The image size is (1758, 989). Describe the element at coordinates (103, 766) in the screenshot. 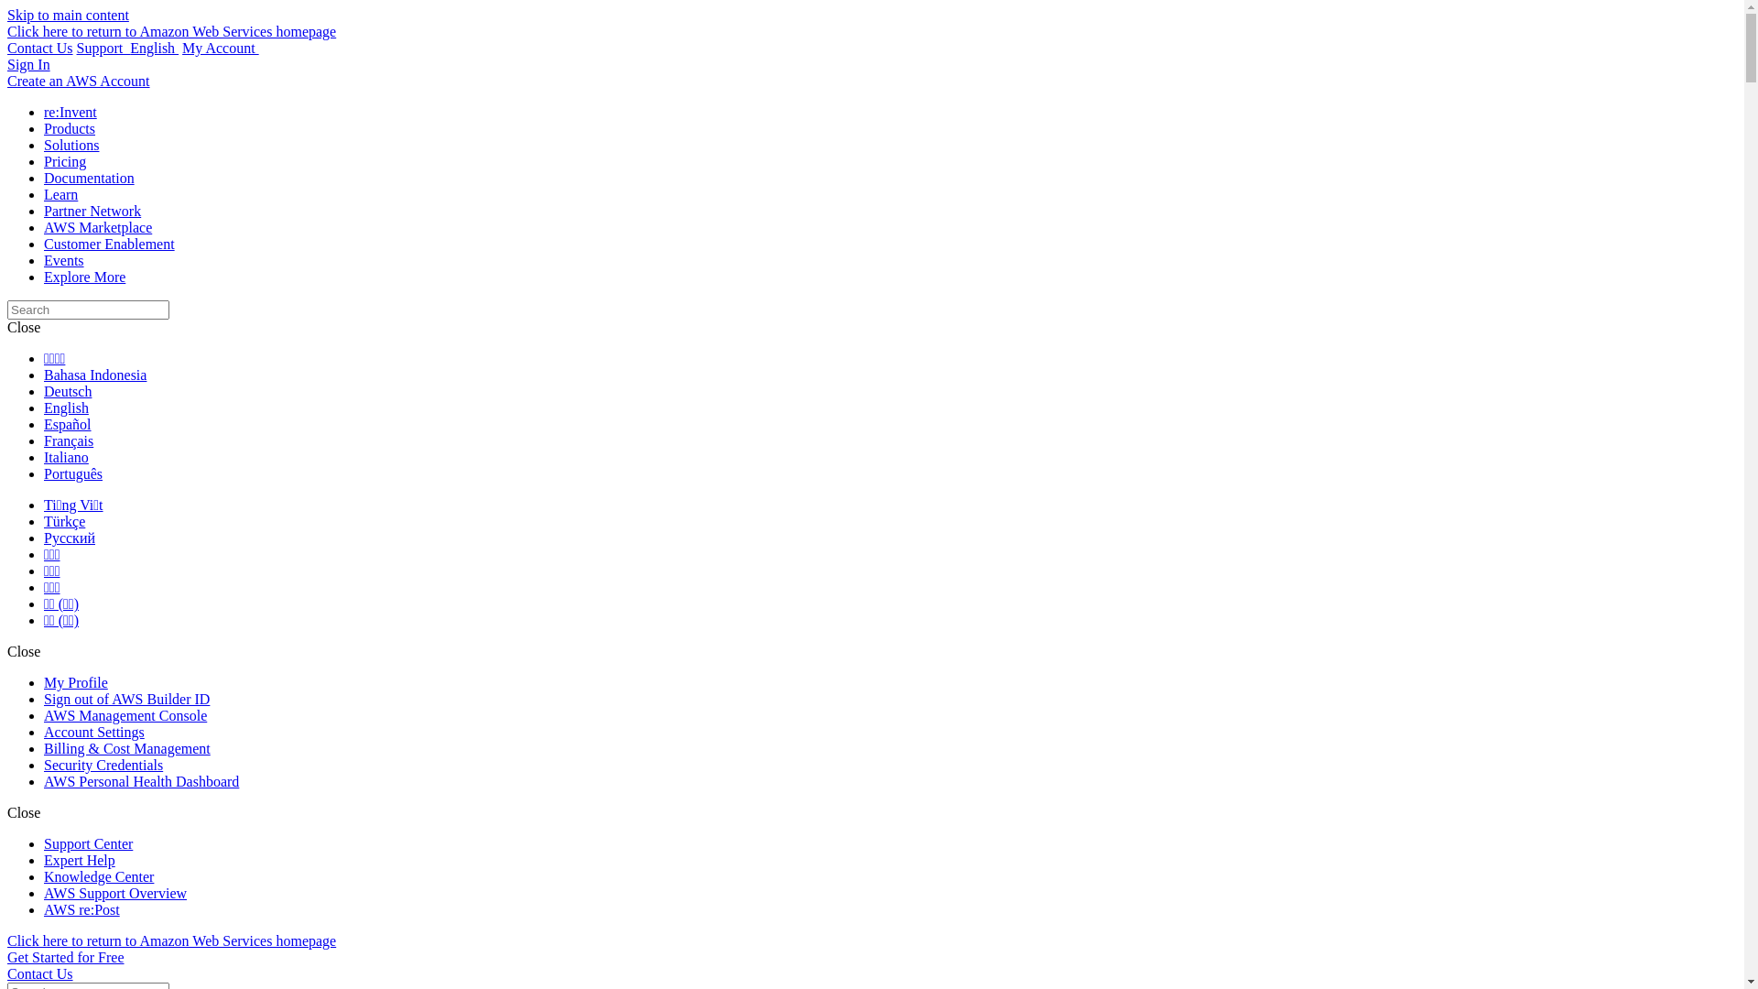

I see `Security Credentials` at that location.